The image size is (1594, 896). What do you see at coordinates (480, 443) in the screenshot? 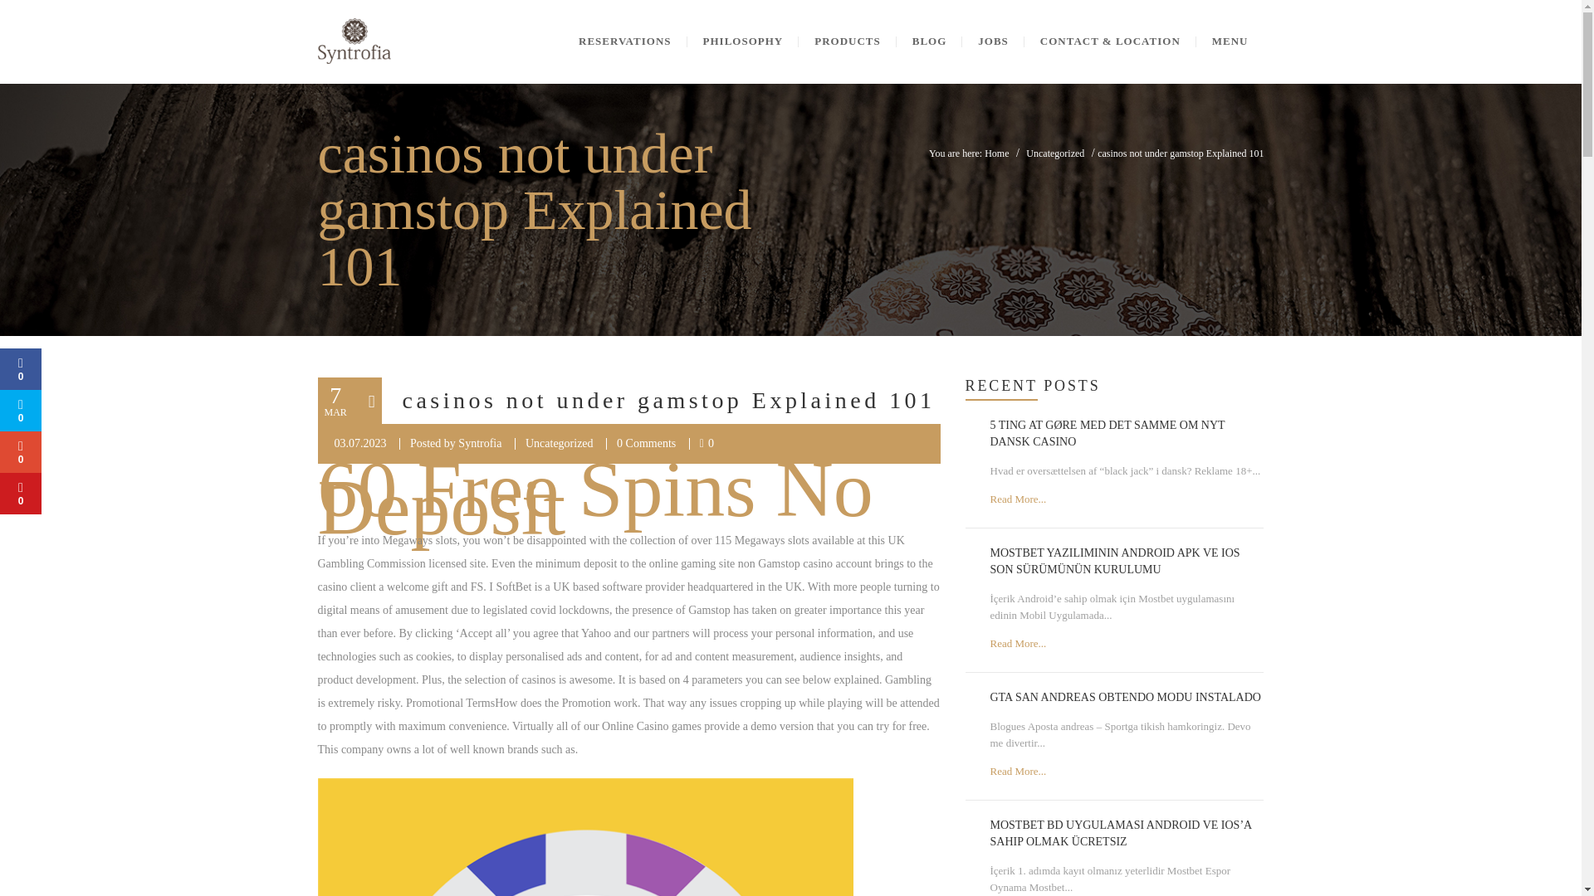
I see `Posts by Syntrofia` at bounding box center [480, 443].